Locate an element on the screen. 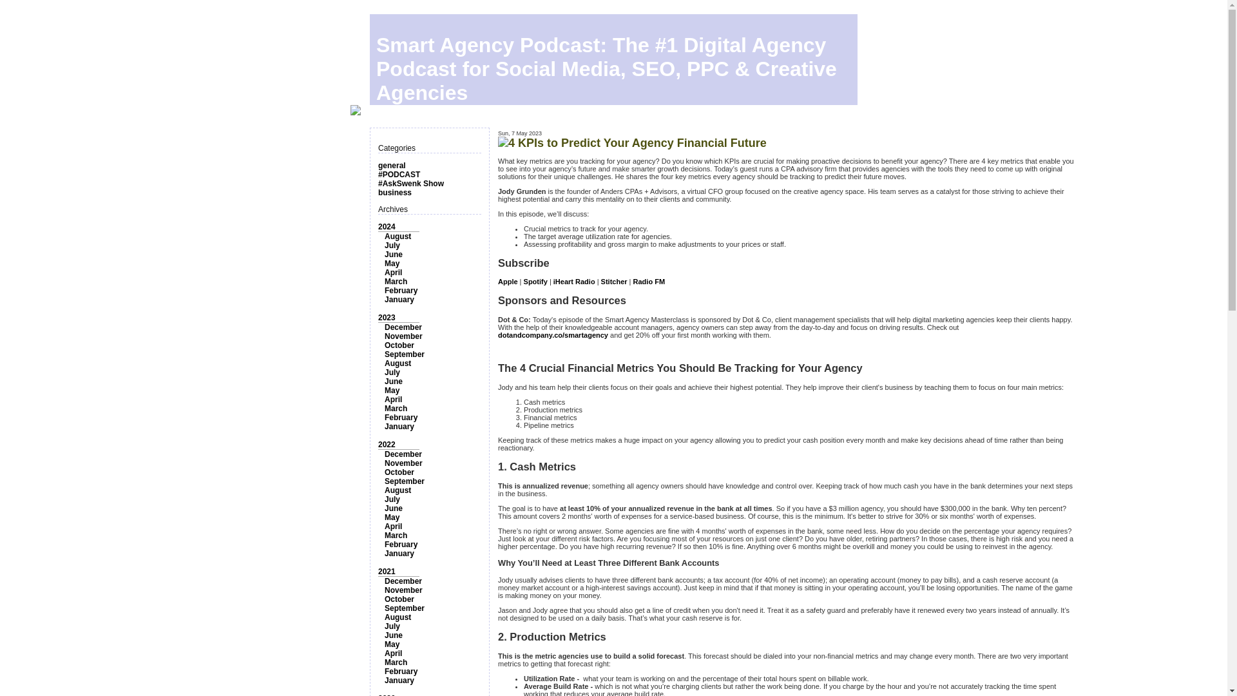 The image size is (1237, 696). April is located at coordinates (393, 400).